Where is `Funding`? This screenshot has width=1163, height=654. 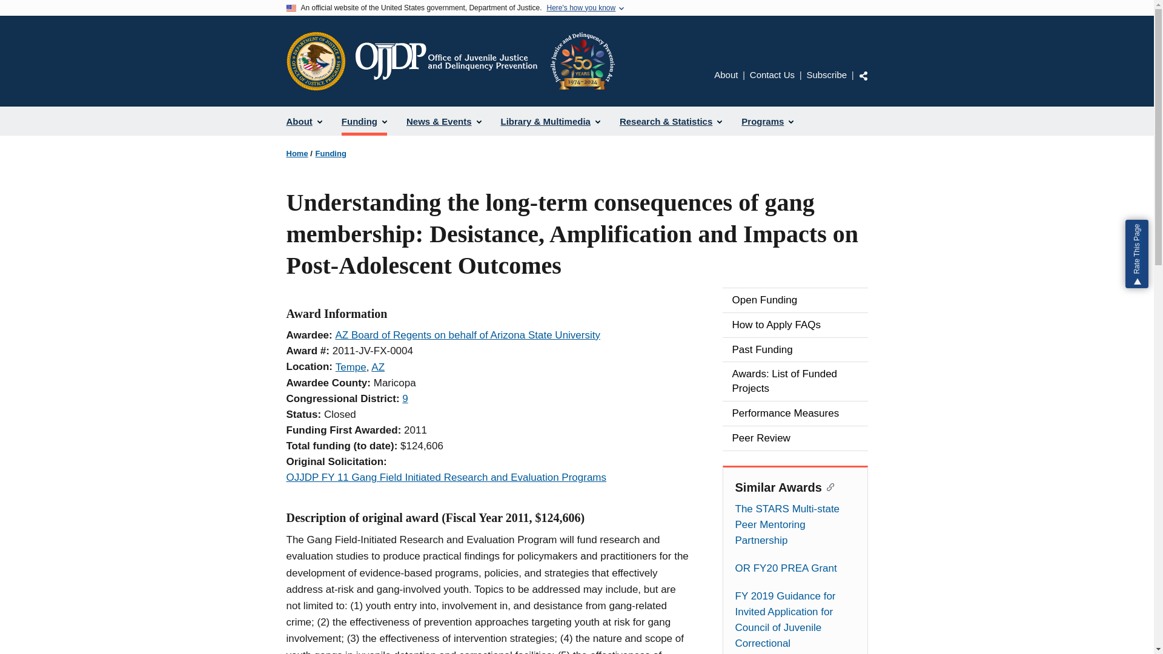
Funding is located at coordinates (363, 121).